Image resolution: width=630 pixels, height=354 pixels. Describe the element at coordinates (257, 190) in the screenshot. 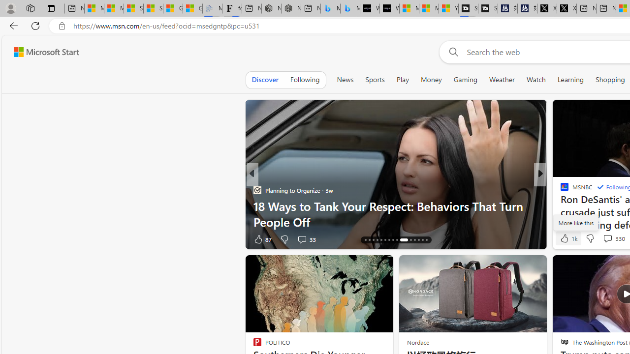

I see `Planning to Organize` at that location.